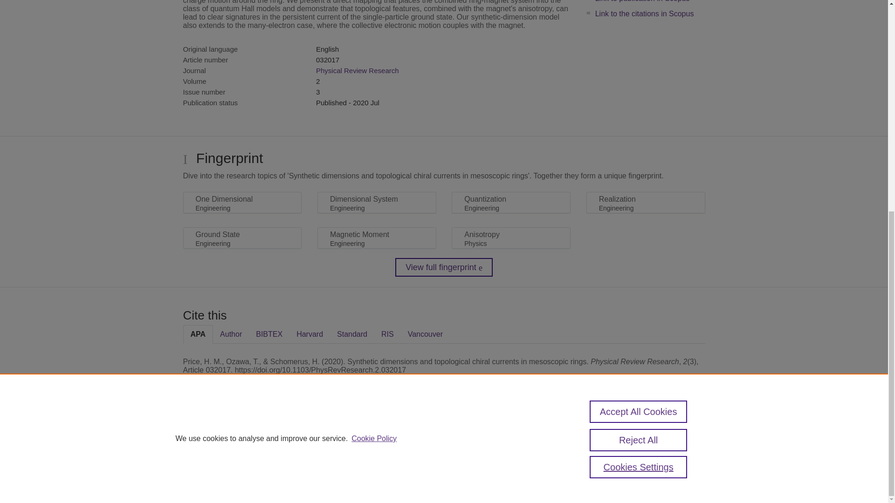  I want to click on Elsevier B.V., so click(311, 447).